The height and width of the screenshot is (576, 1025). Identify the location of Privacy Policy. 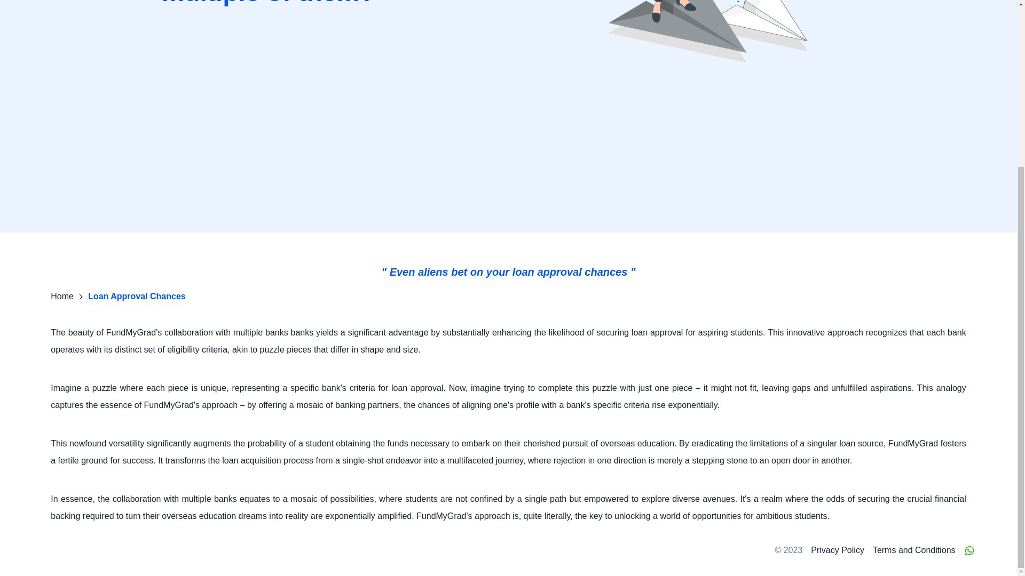
(837, 550).